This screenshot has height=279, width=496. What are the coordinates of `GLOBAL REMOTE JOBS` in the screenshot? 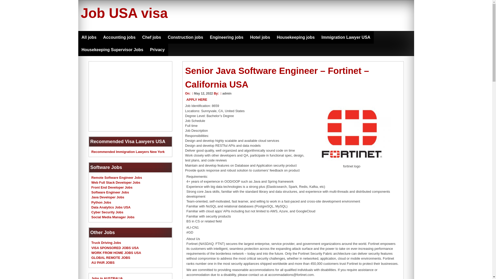 It's located at (111, 258).